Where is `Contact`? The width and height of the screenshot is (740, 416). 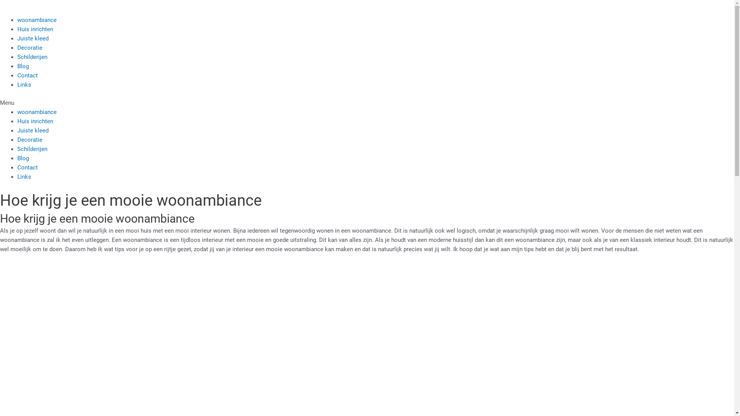 Contact is located at coordinates (28, 168).